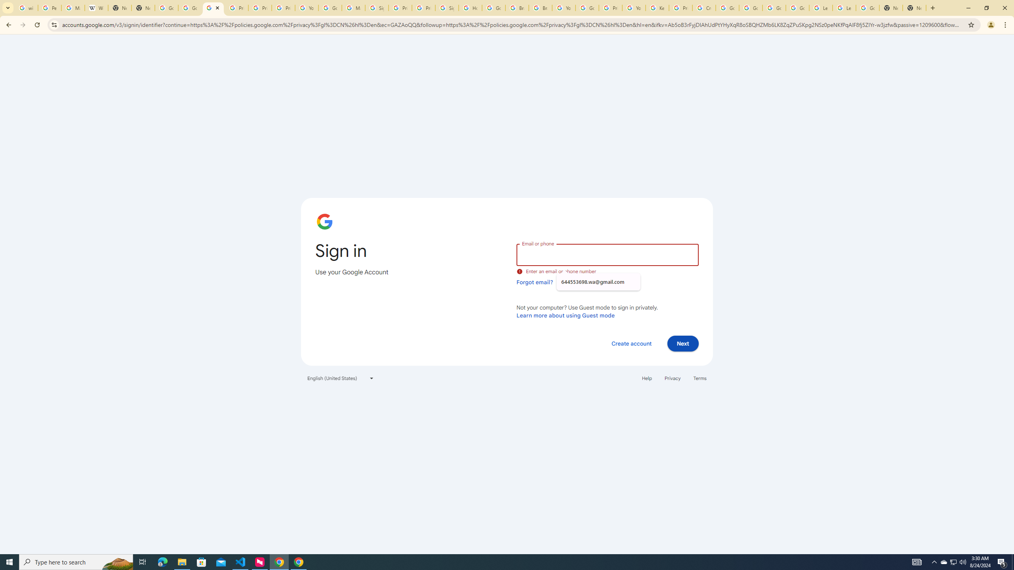 This screenshot has height=570, width=1014. I want to click on Manage your Location History - Google Search Help, so click(73, 8).